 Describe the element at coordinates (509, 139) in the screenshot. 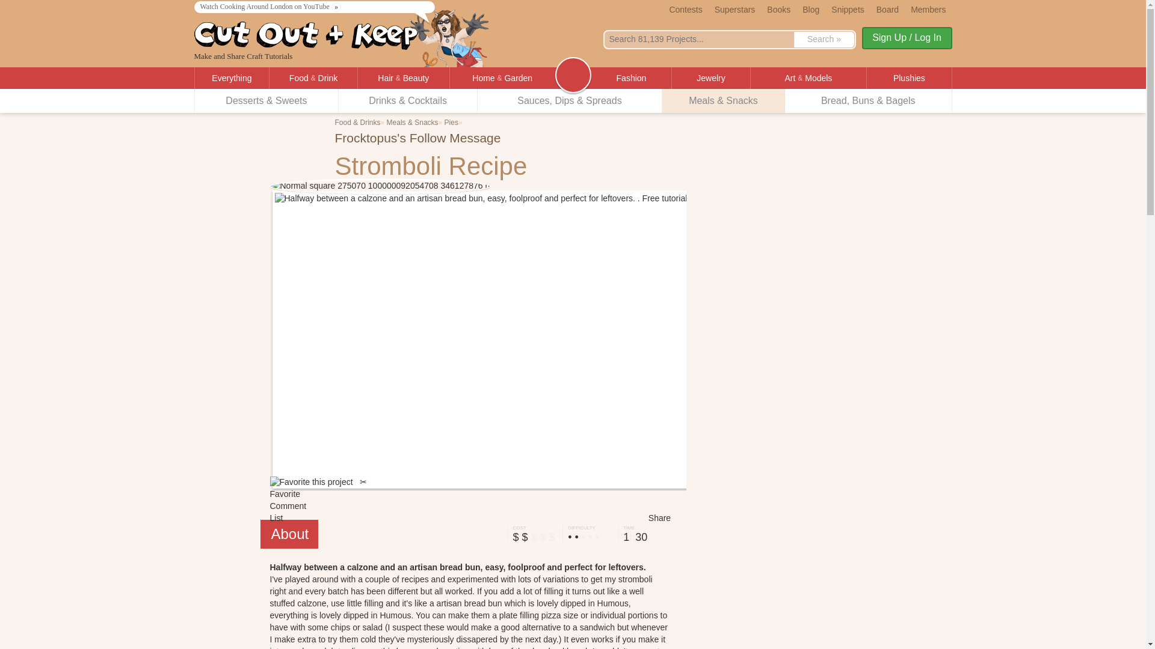

I see `Hazel Dow on Facebook` at that location.